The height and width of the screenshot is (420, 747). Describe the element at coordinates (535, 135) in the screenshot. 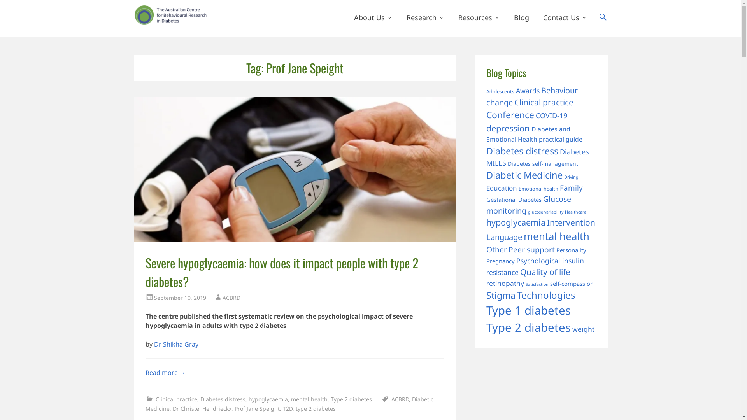

I see `Diabetes and Emotional Health practical guide` at that location.